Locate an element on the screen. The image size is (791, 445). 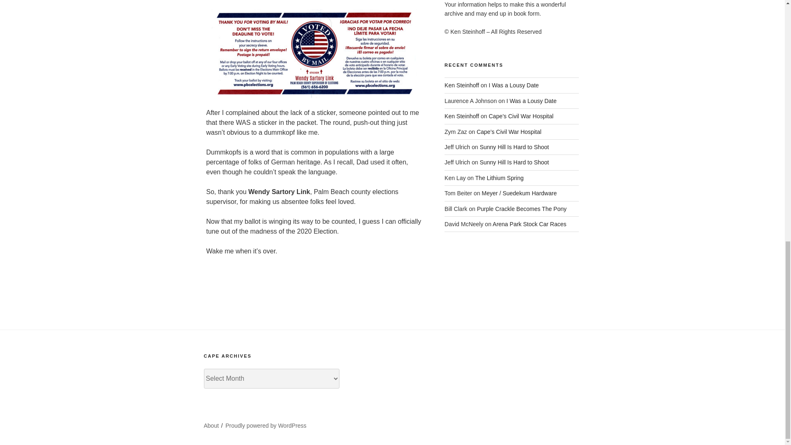
Arena Park Stock Car Races is located at coordinates (529, 224).